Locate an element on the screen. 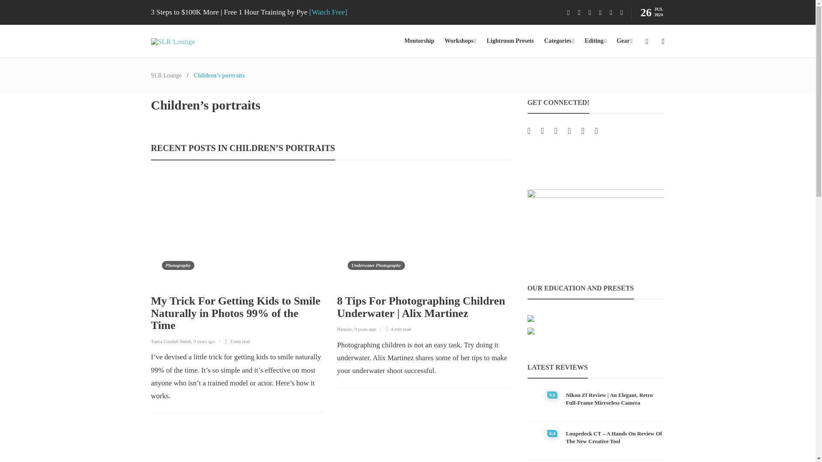  Categories is located at coordinates (559, 41).